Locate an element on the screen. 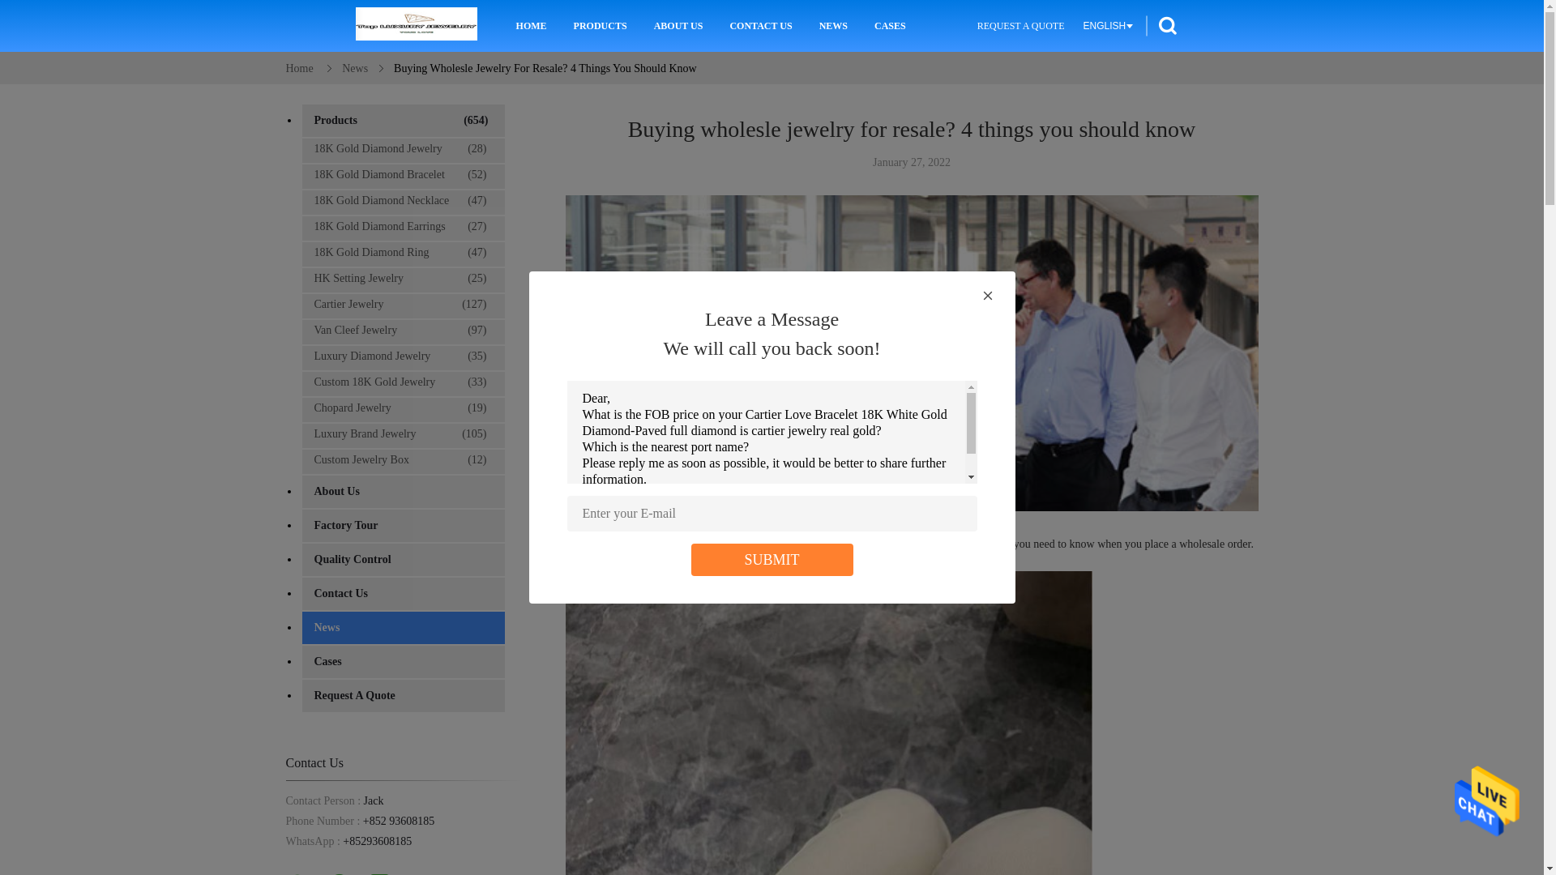  News is located at coordinates (355, 68).